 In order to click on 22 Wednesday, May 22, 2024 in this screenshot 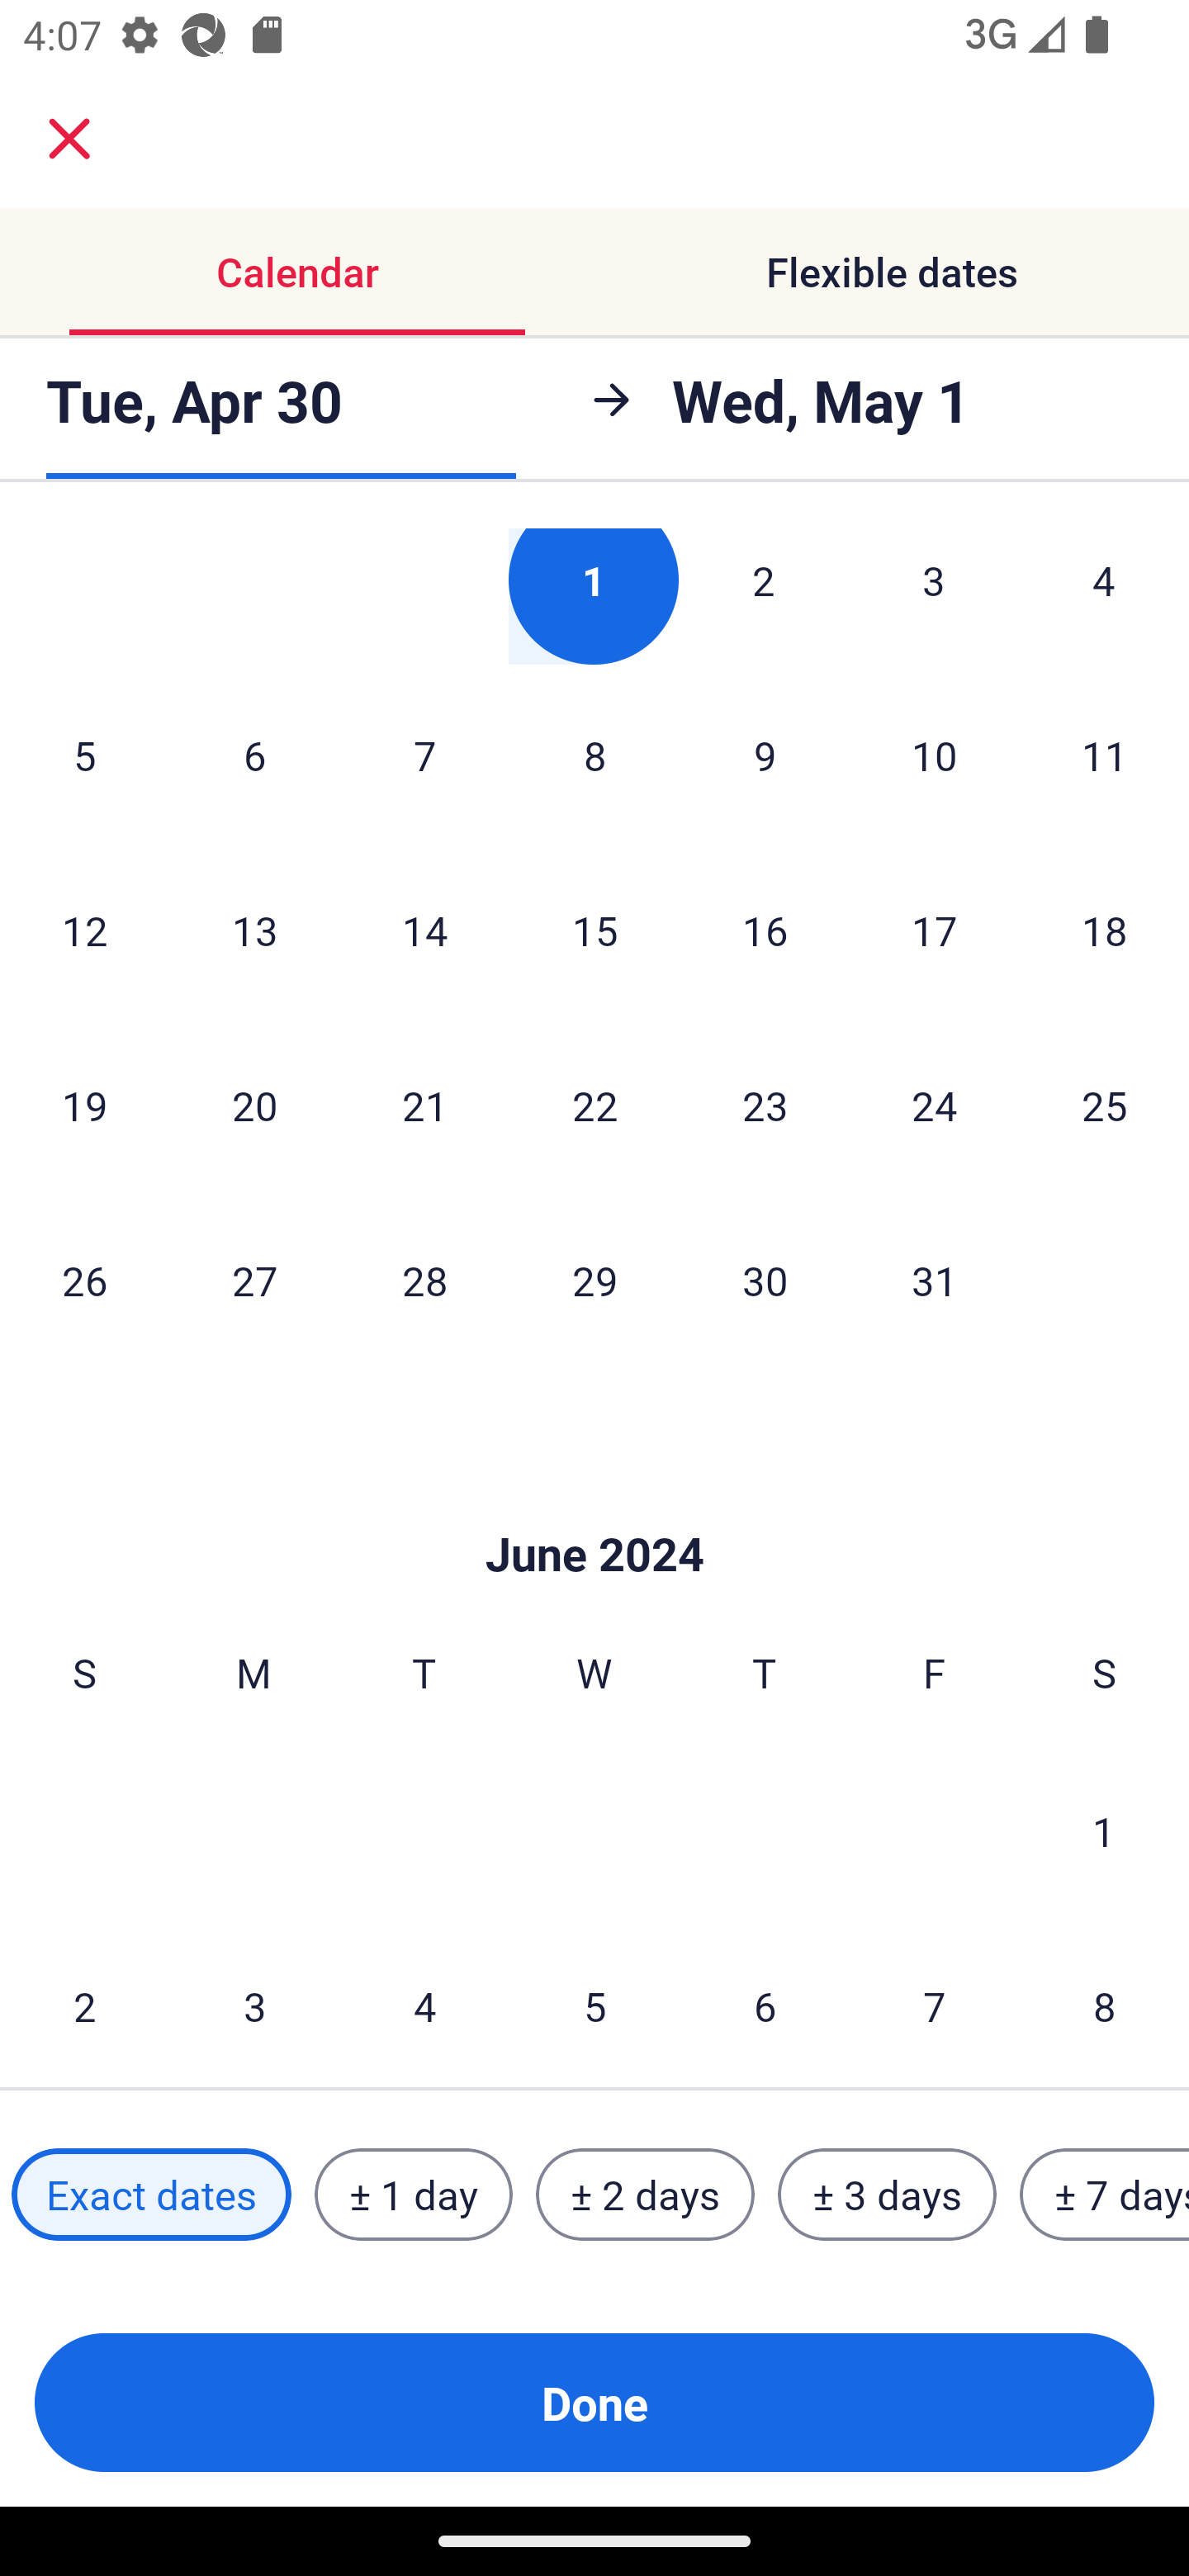, I will do `click(594, 1105)`.